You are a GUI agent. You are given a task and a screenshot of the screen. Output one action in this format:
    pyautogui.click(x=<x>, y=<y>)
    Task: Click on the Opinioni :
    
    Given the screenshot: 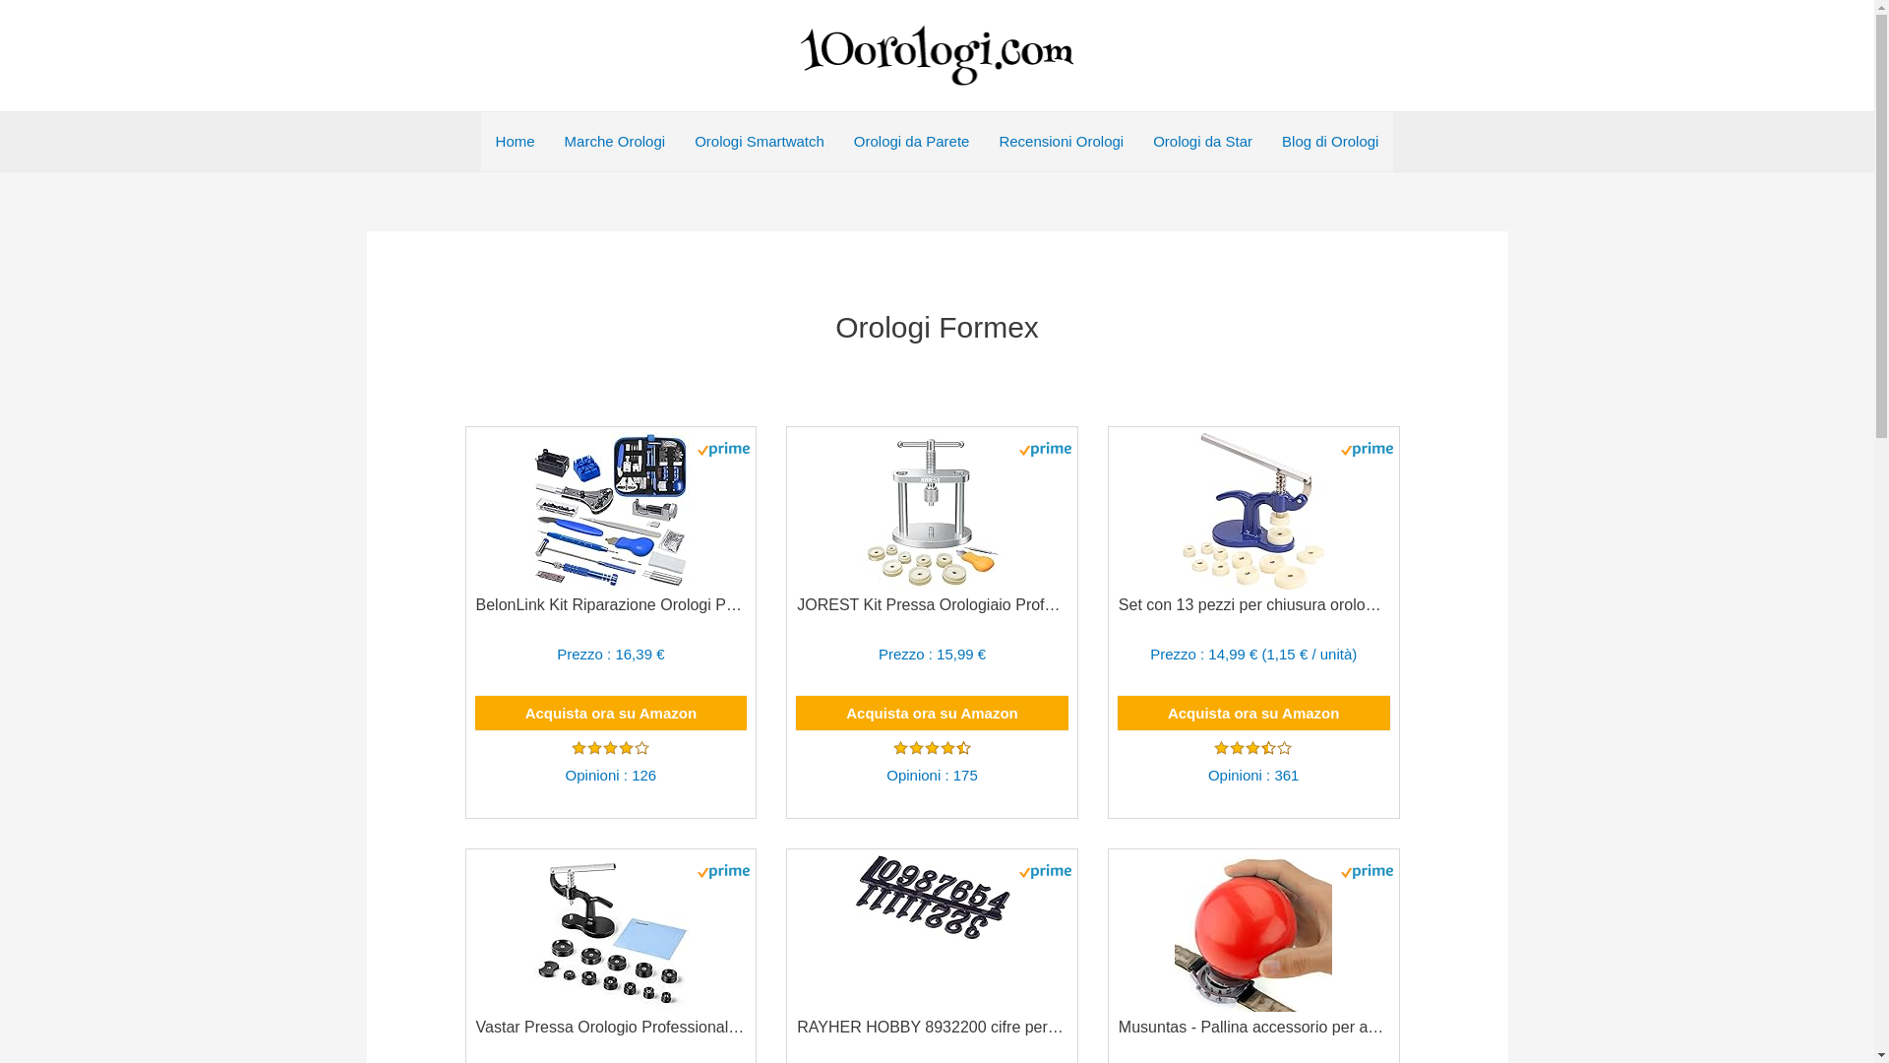 What is the action you would take?
    pyautogui.click(x=919, y=776)
    